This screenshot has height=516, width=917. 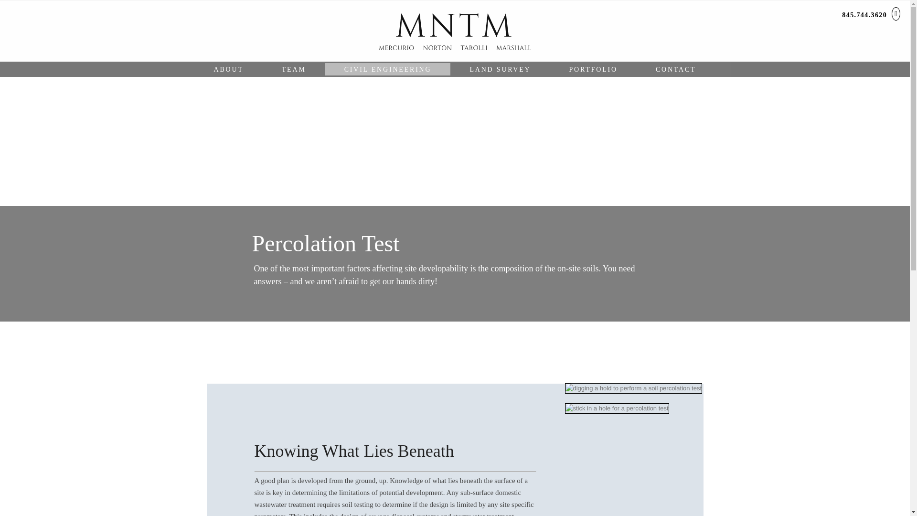 What do you see at coordinates (228, 70) in the screenshot?
I see `ABOUT` at bounding box center [228, 70].